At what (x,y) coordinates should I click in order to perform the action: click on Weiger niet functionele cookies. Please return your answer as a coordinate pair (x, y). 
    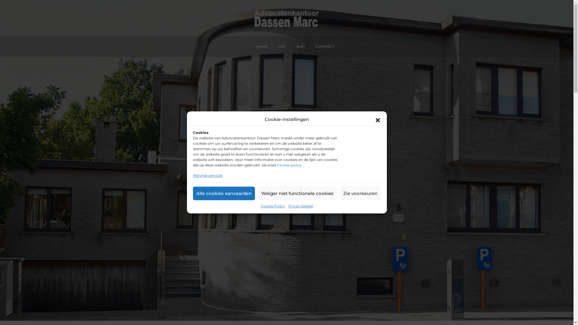
    Looking at the image, I should click on (297, 193).